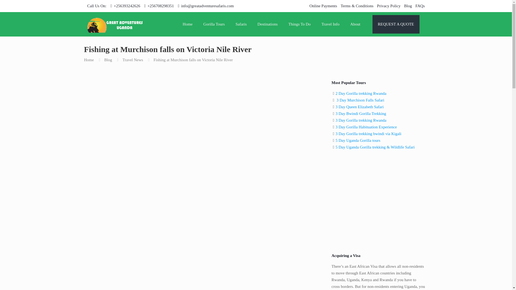 The width and height of the screenshot is (516, 290). Describe the element at coordinates (323, 6) in the screenshot. I see `Online Payments` at that location.